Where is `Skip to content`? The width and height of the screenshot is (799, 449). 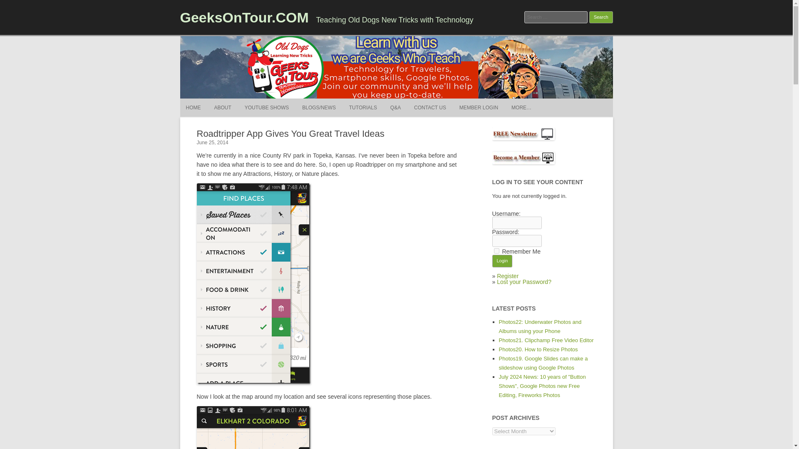 Skip to content is located at coordinates (415, 101).